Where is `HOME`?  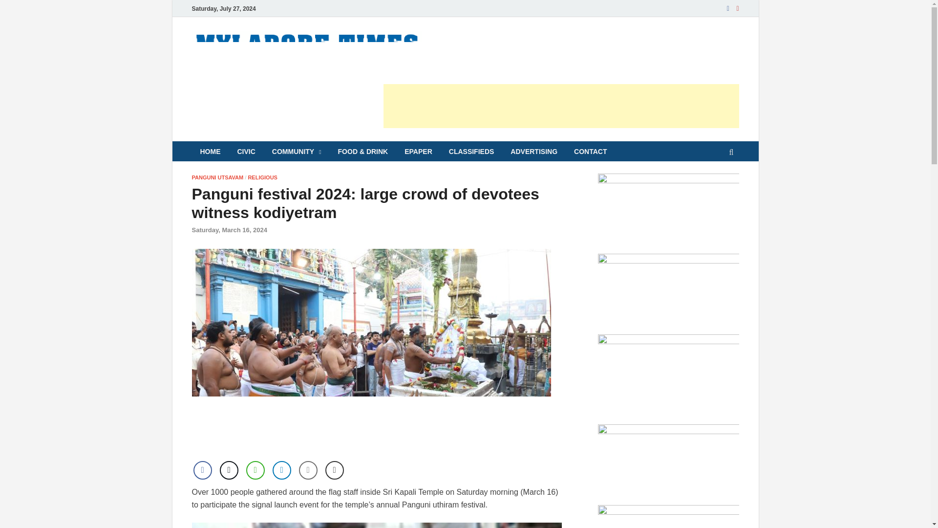 HOME is located at coordinates (210, 152).